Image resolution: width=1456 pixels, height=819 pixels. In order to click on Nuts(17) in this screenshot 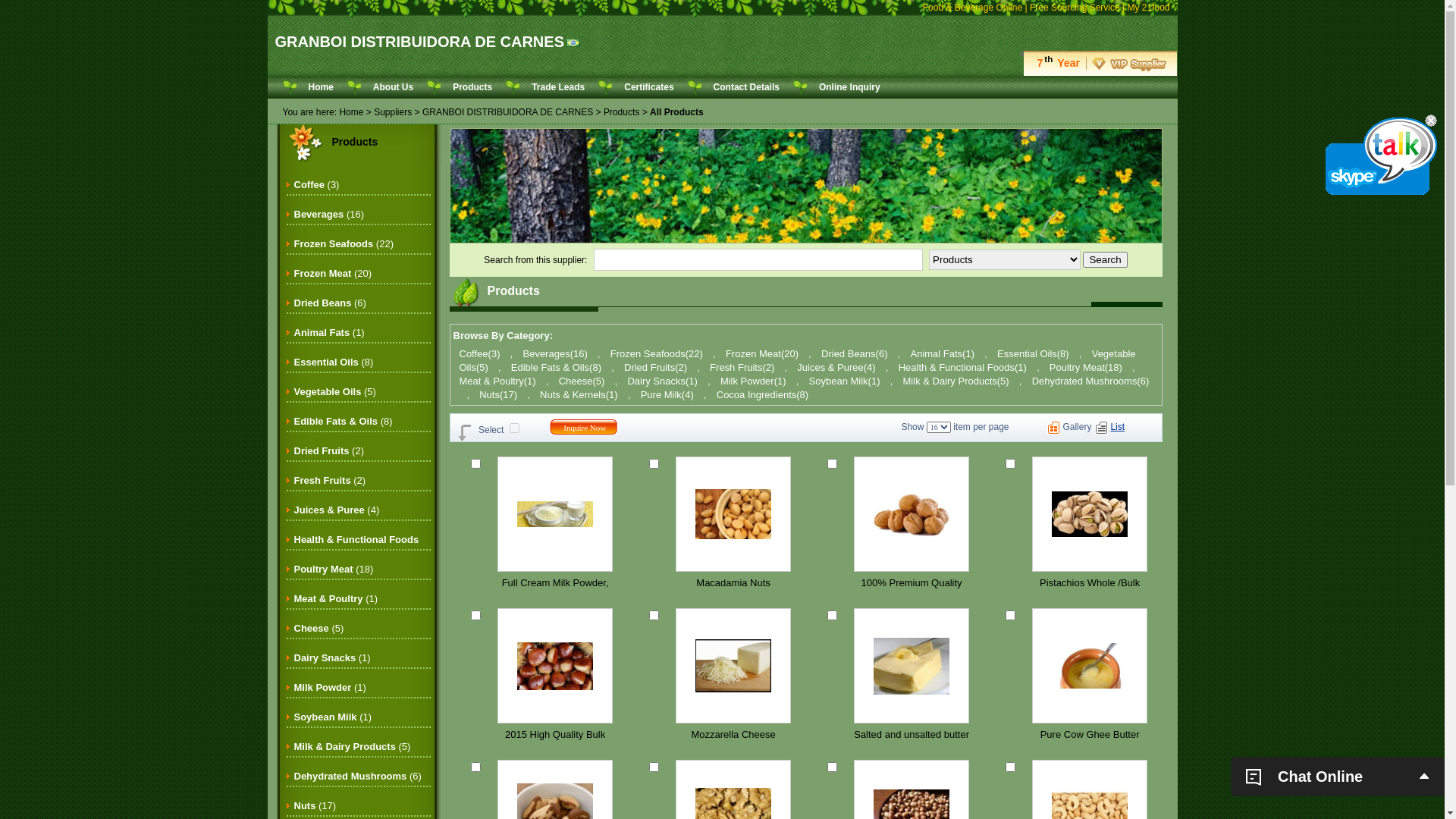, I will do `click(498, 394)`.